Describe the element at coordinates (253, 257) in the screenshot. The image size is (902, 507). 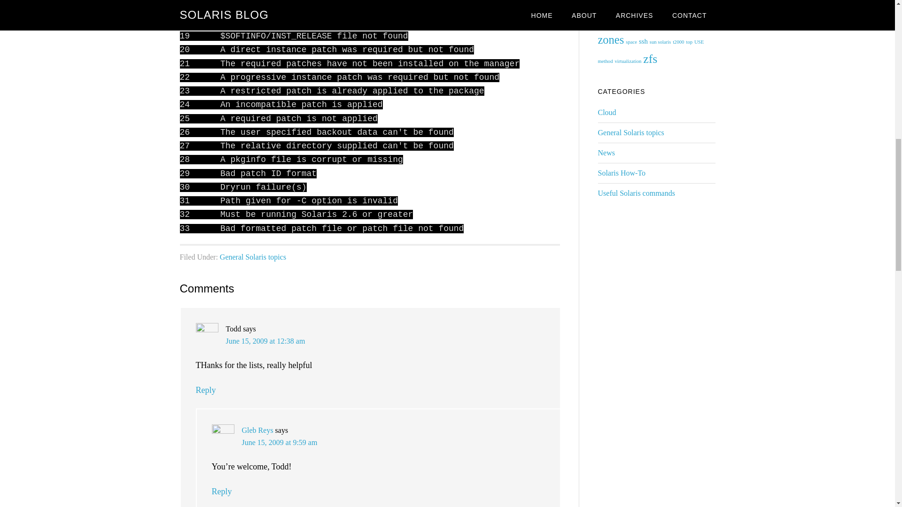
I see `General Solaris topics` at that location.